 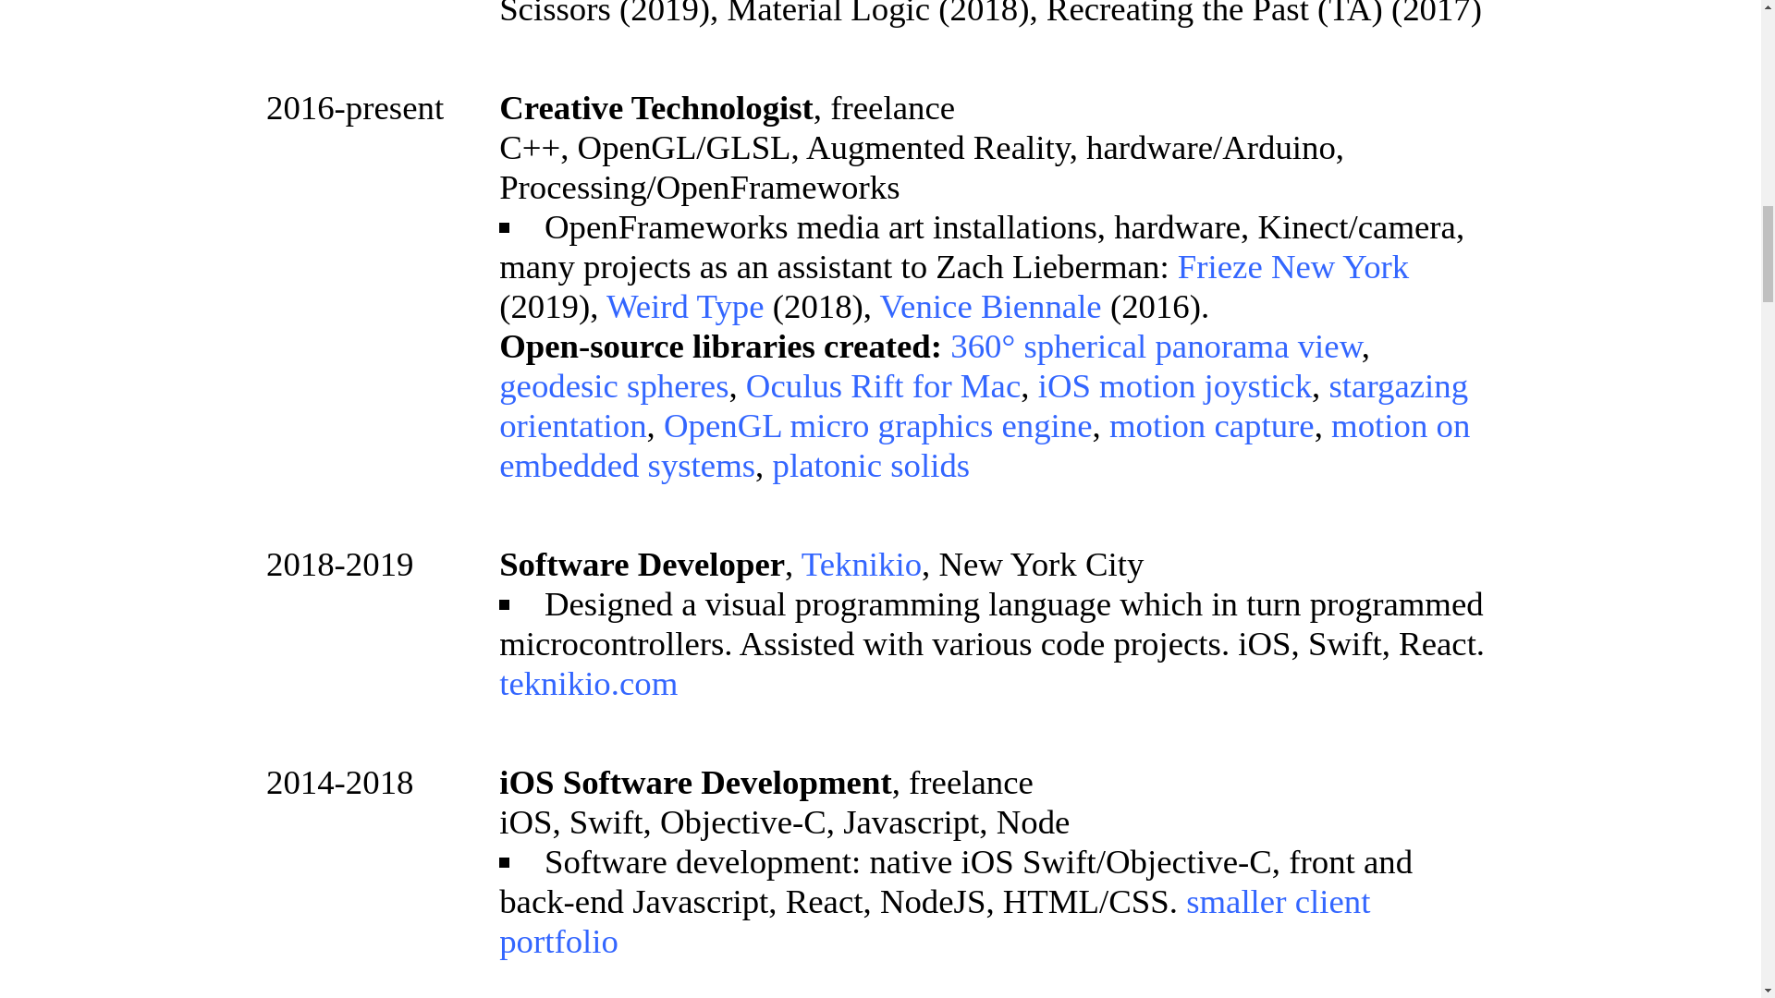 What do you see at coordinates (588, 684) in the screenshot?
I see `teknikio.com` at bounding box center [588, 684].